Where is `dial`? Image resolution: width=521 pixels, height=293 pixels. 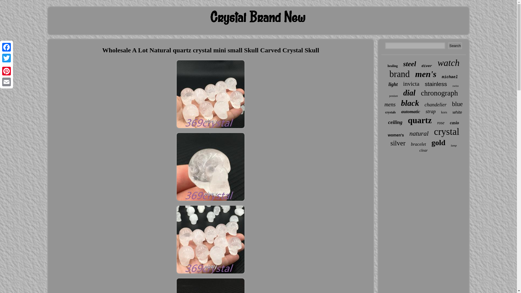
dial is located at coordinates (409, 93).